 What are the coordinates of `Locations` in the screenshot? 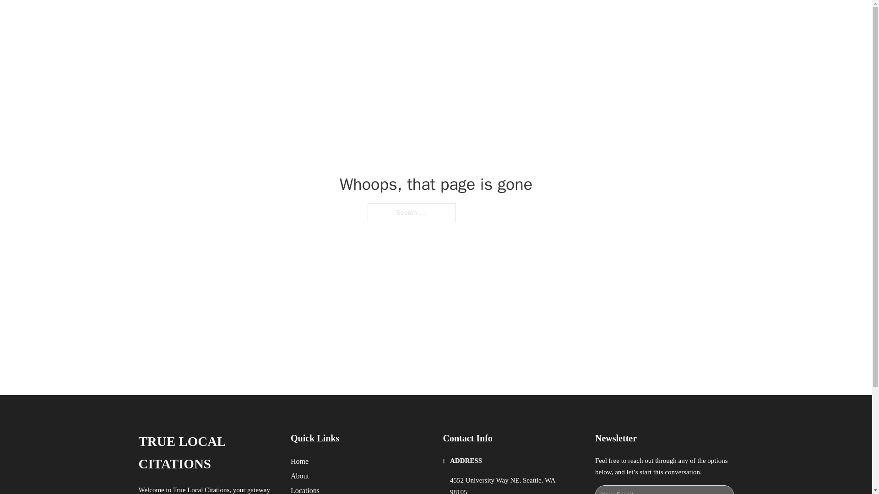 It's located at (305, 489).